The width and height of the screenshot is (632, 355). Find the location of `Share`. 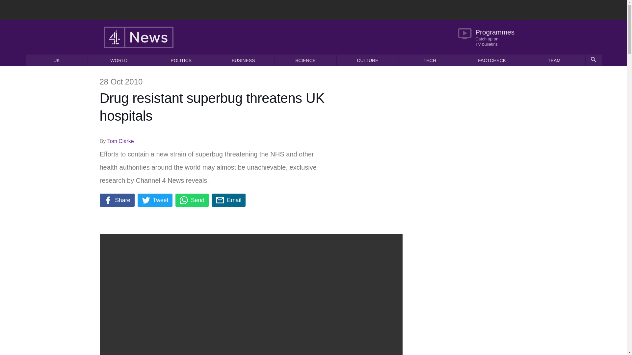

Share is located at coordinates (117, 200).